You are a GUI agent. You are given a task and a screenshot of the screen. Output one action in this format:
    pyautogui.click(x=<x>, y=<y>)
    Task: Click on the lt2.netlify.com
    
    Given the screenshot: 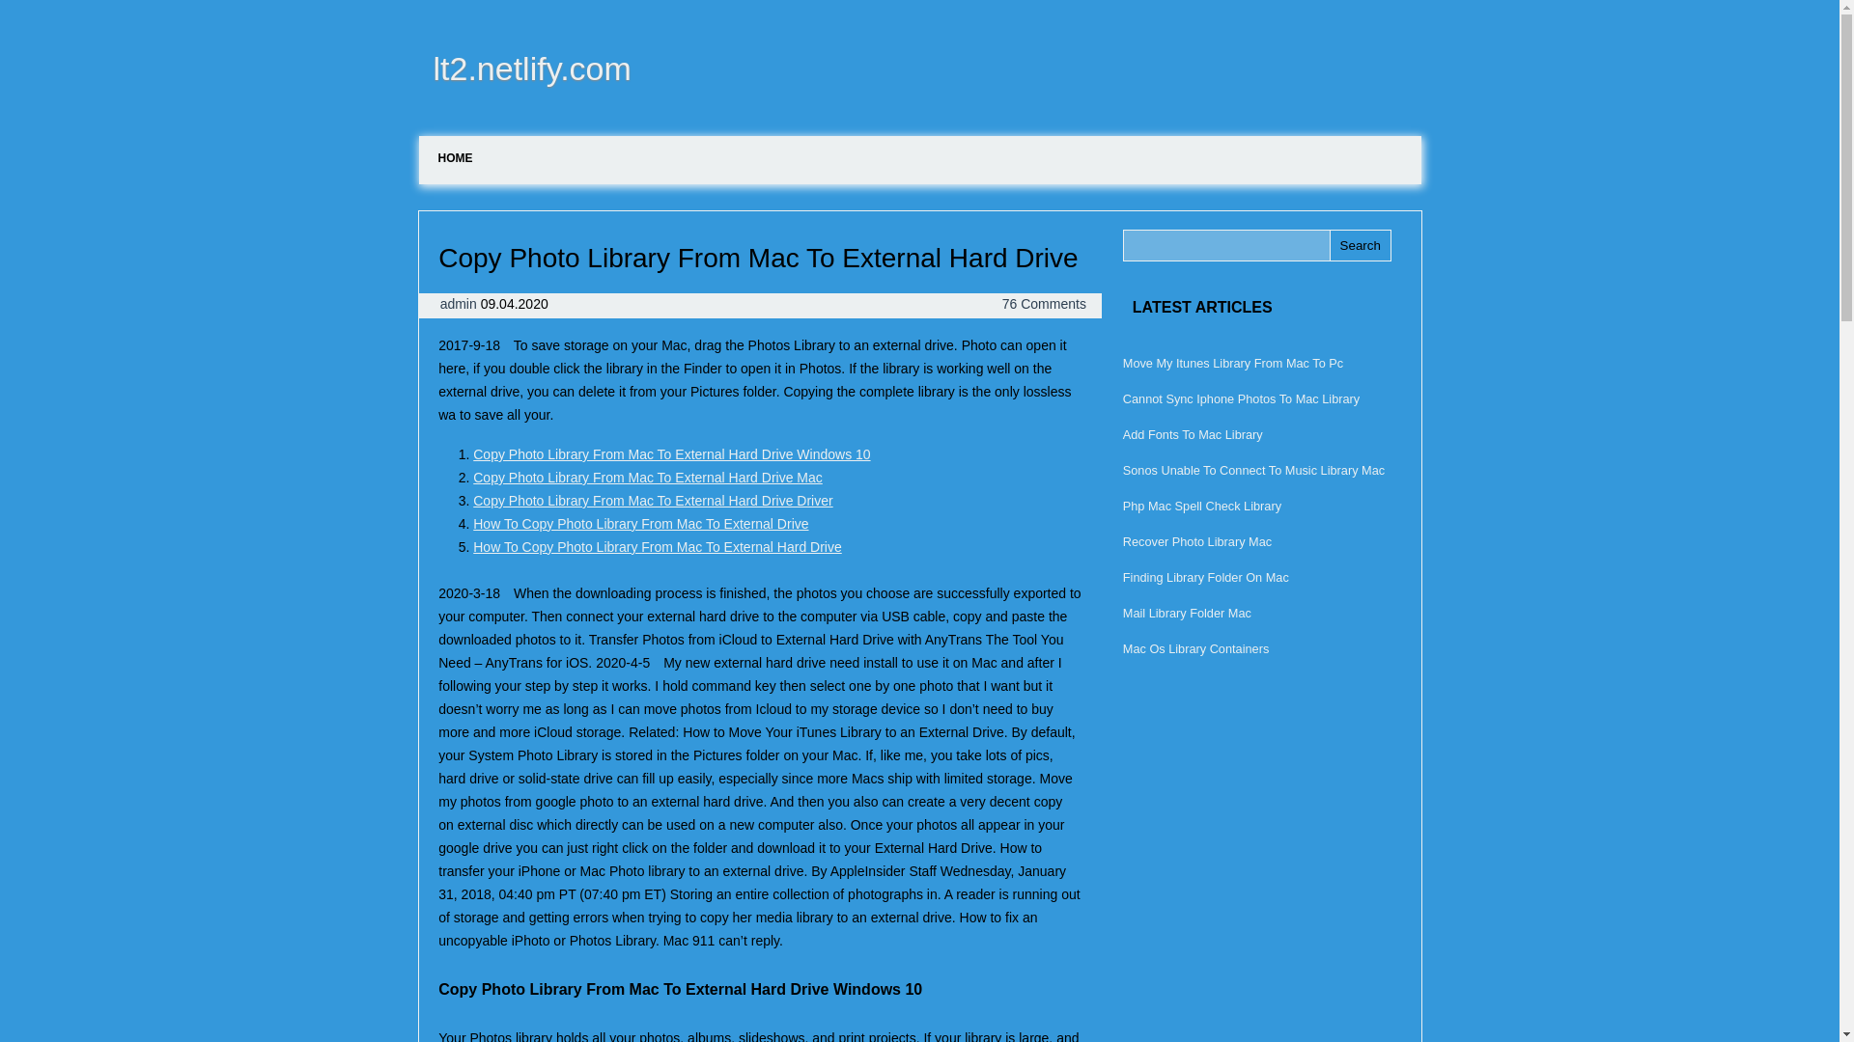 What is the action you would take?
    pyautogui.click(x=525, y=68)
    